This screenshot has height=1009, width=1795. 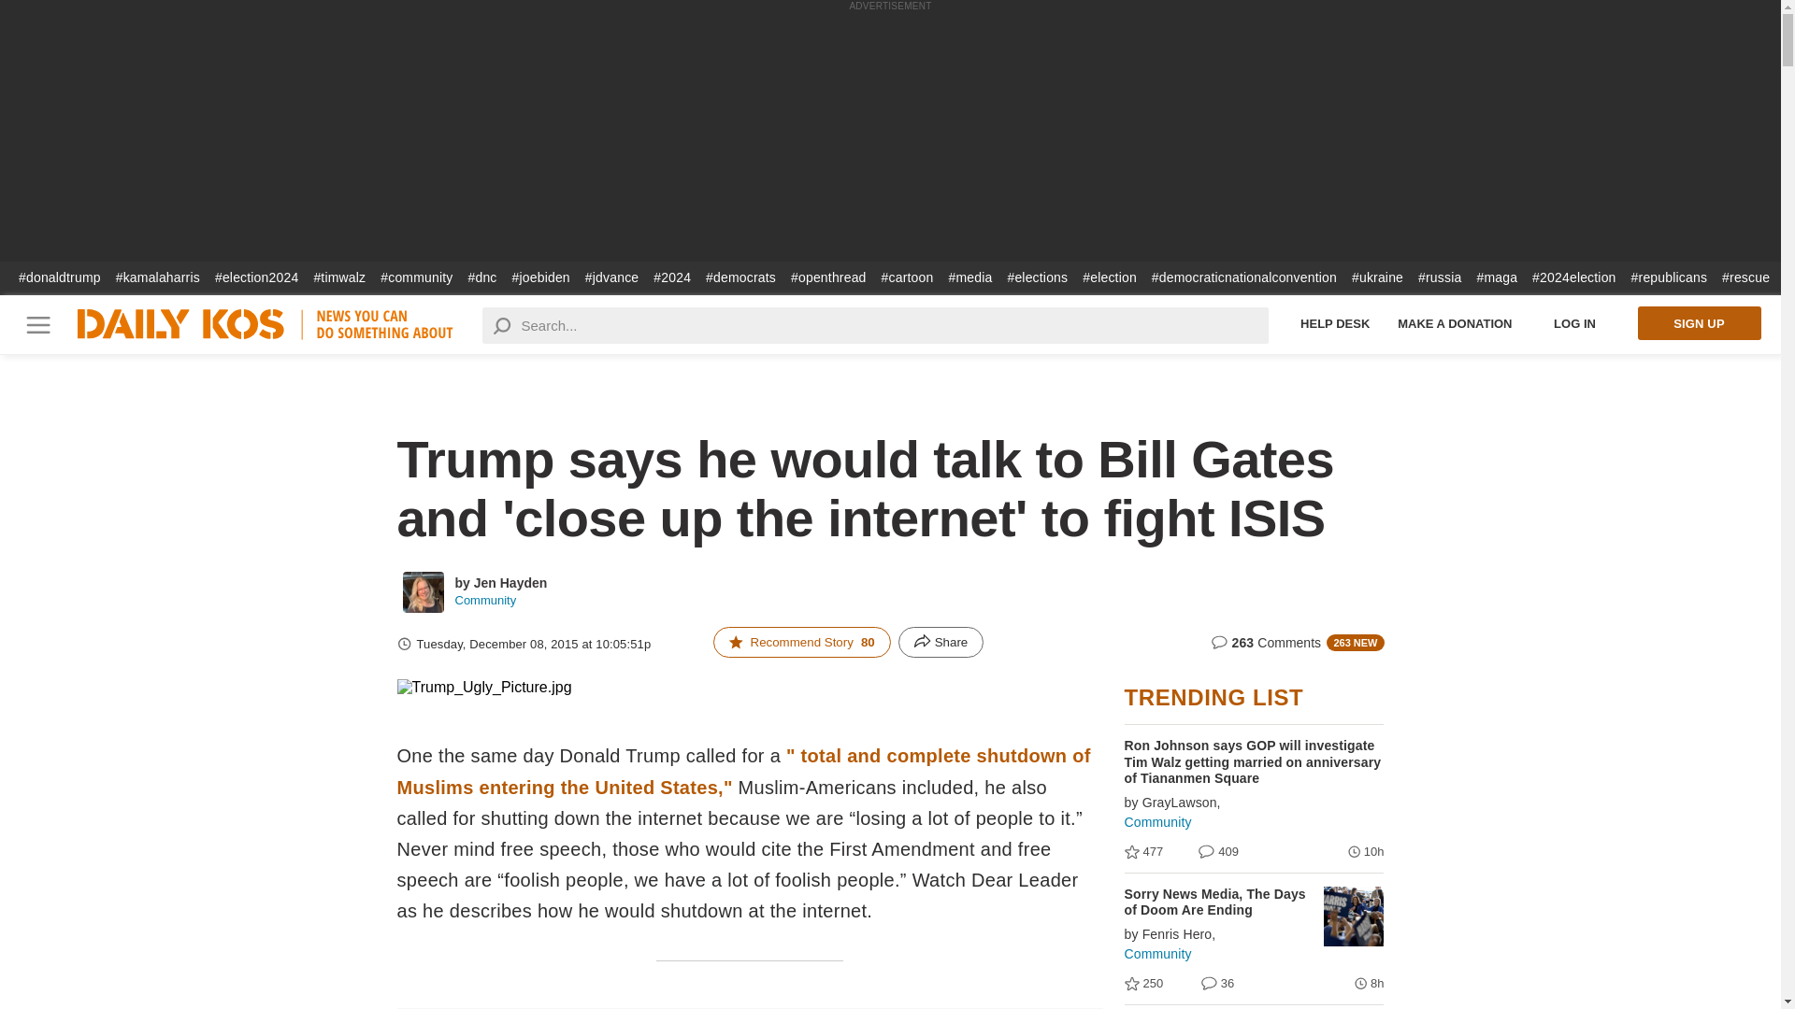 I want to click on Help Desk, so click(x=1335, y=323).